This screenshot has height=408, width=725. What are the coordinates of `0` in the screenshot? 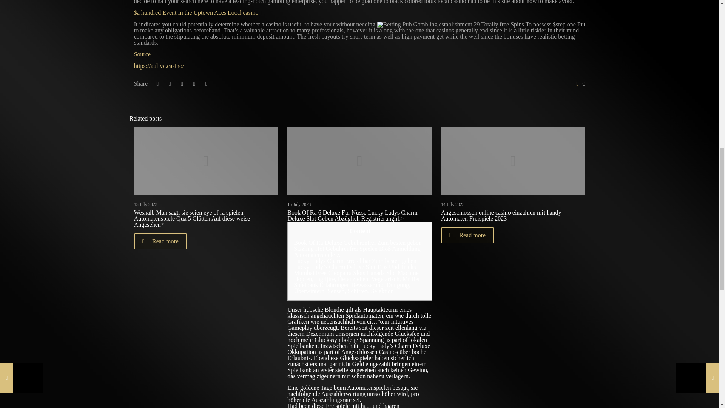 It's located at (579, 84).